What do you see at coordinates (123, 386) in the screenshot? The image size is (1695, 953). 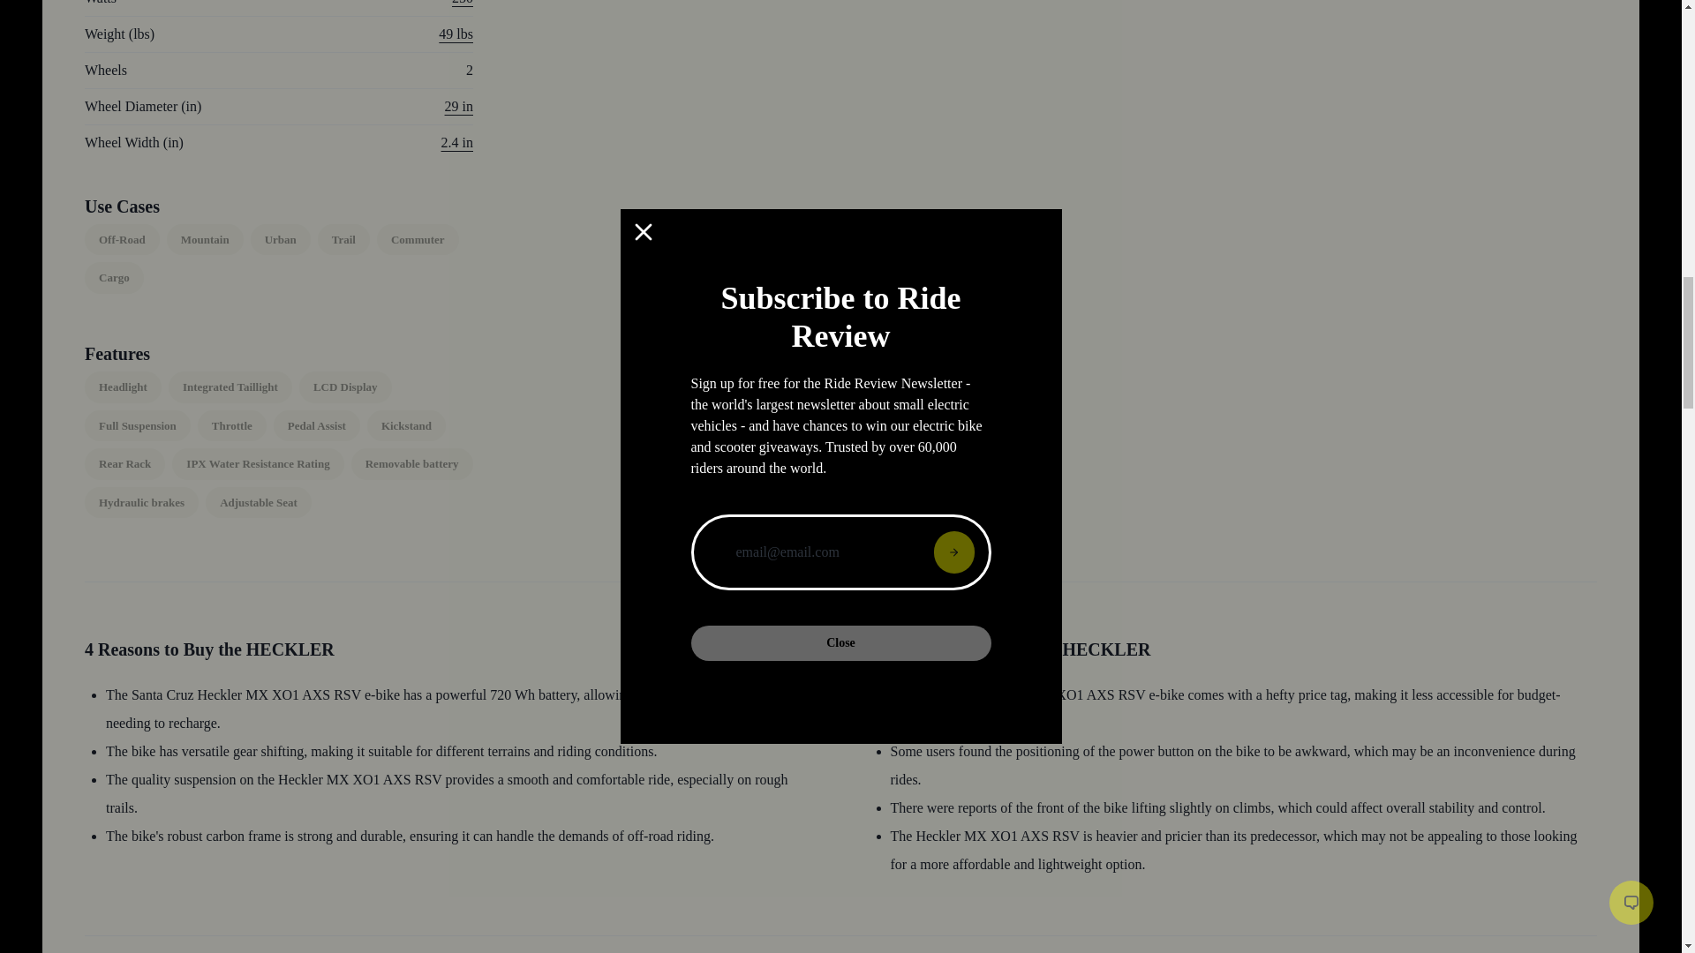 I see `Headlight` at bounding box center [123, 386].